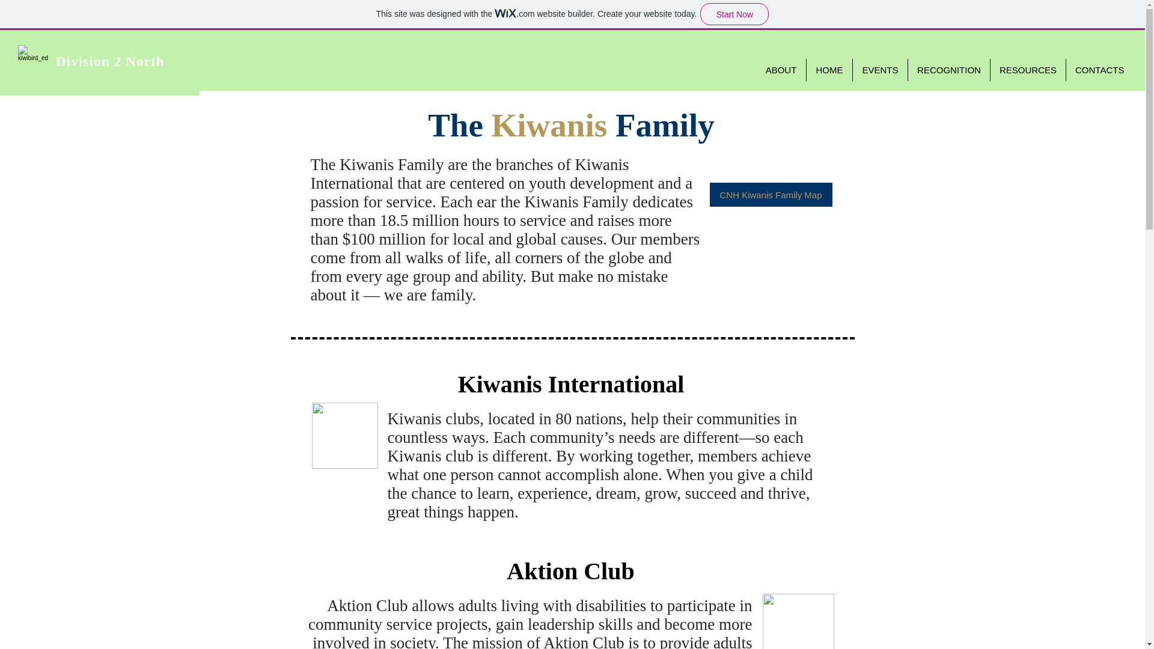 The image size is (1154, 649). I want to click on HOME, so click(829, 70).